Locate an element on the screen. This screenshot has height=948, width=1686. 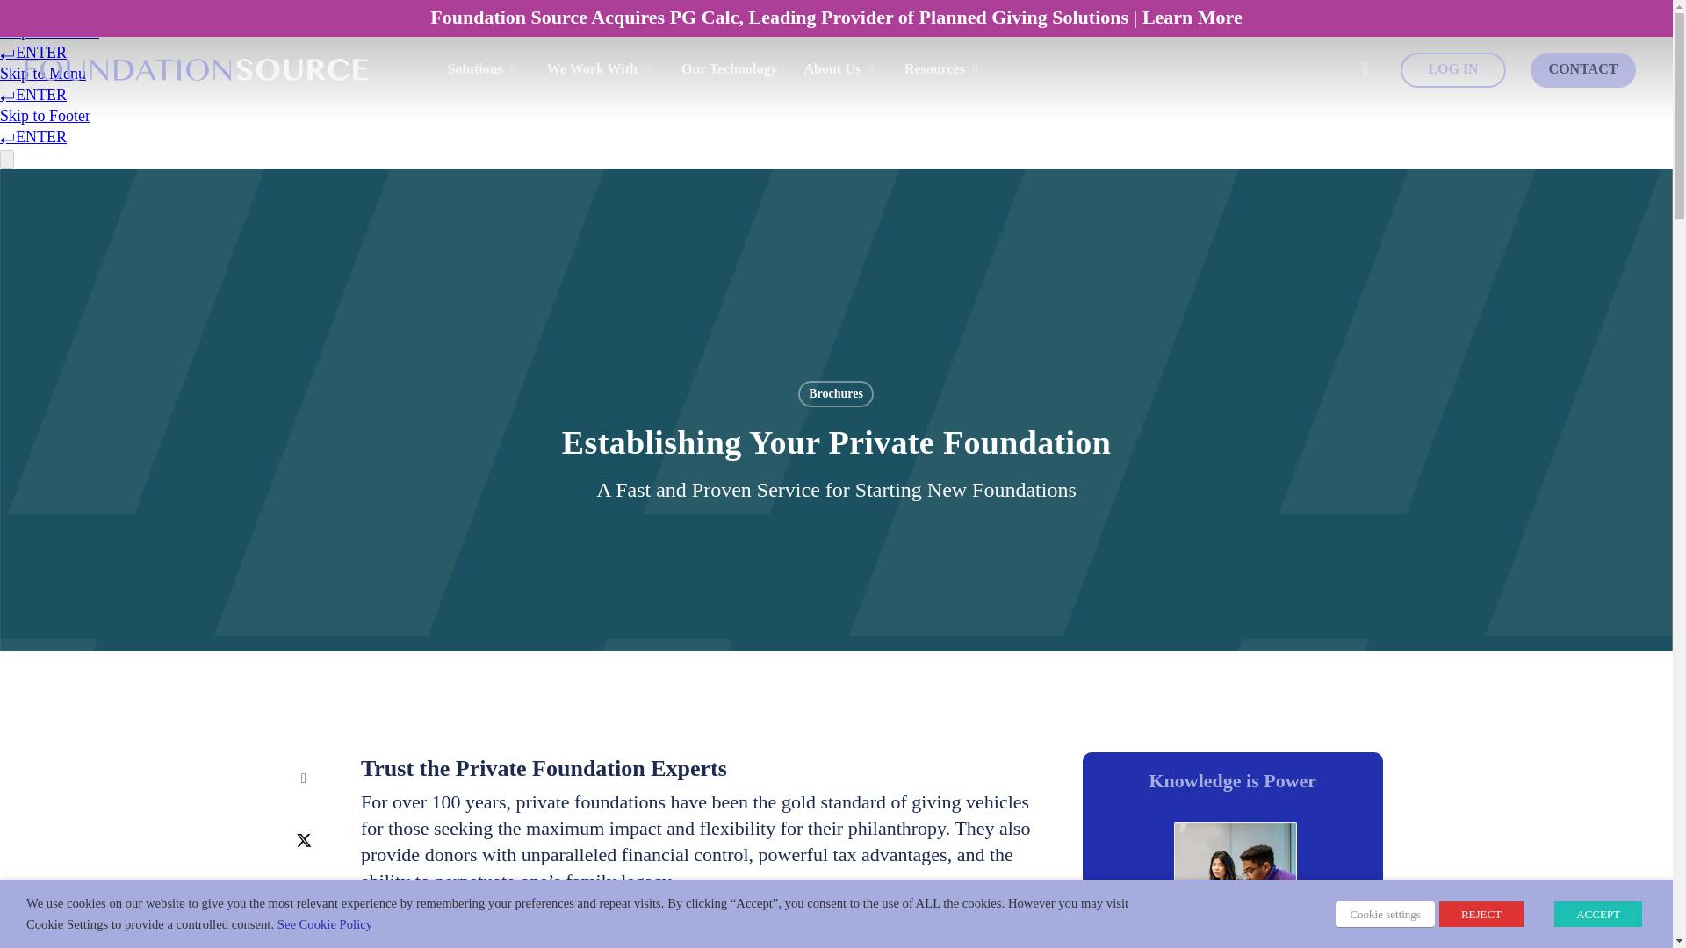
search is located at coordinates (1365, 69).